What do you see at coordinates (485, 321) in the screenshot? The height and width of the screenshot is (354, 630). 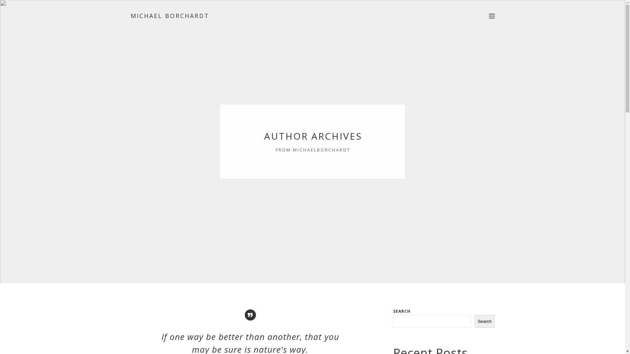 I see `Search` at bounding box center [485, 321].